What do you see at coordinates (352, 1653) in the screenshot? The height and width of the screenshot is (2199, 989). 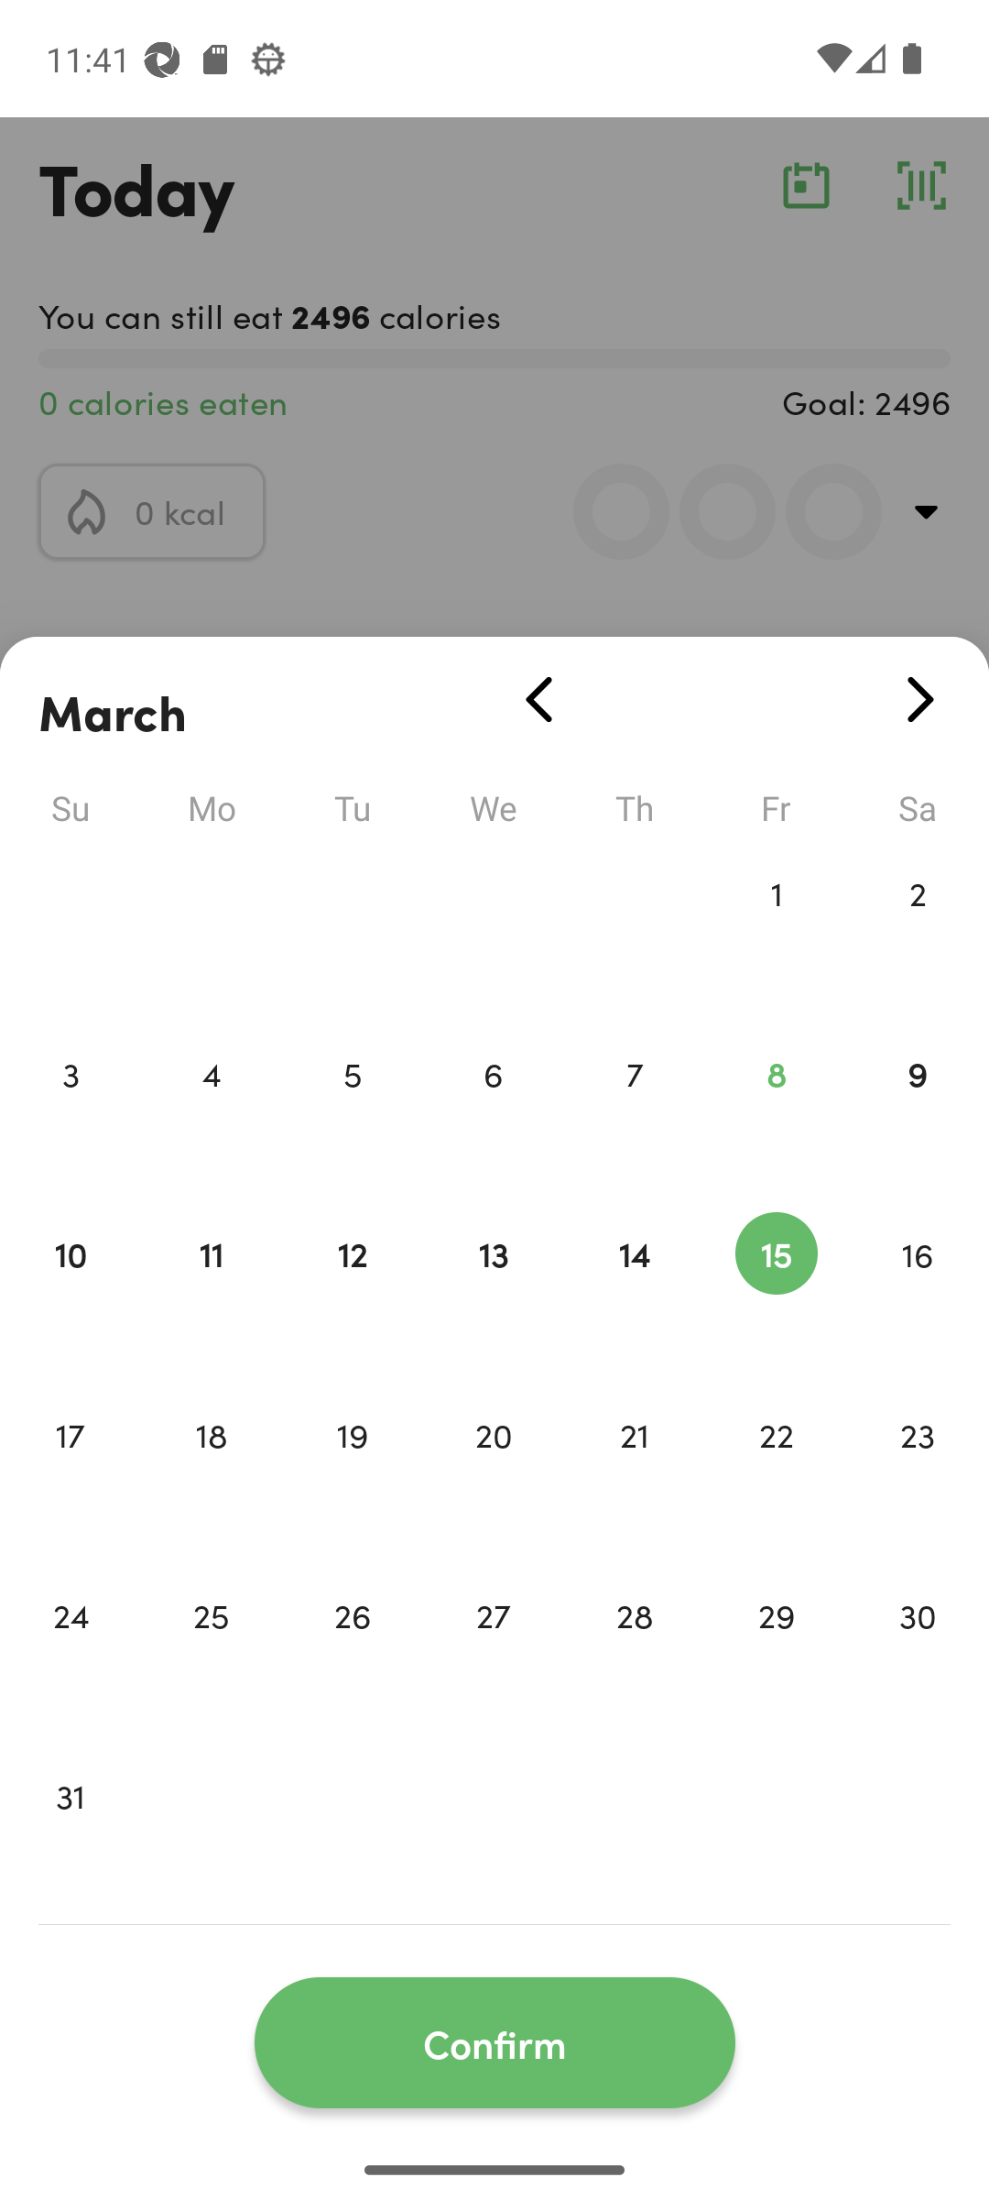 I see `26` at bounding box center [352, 1653].